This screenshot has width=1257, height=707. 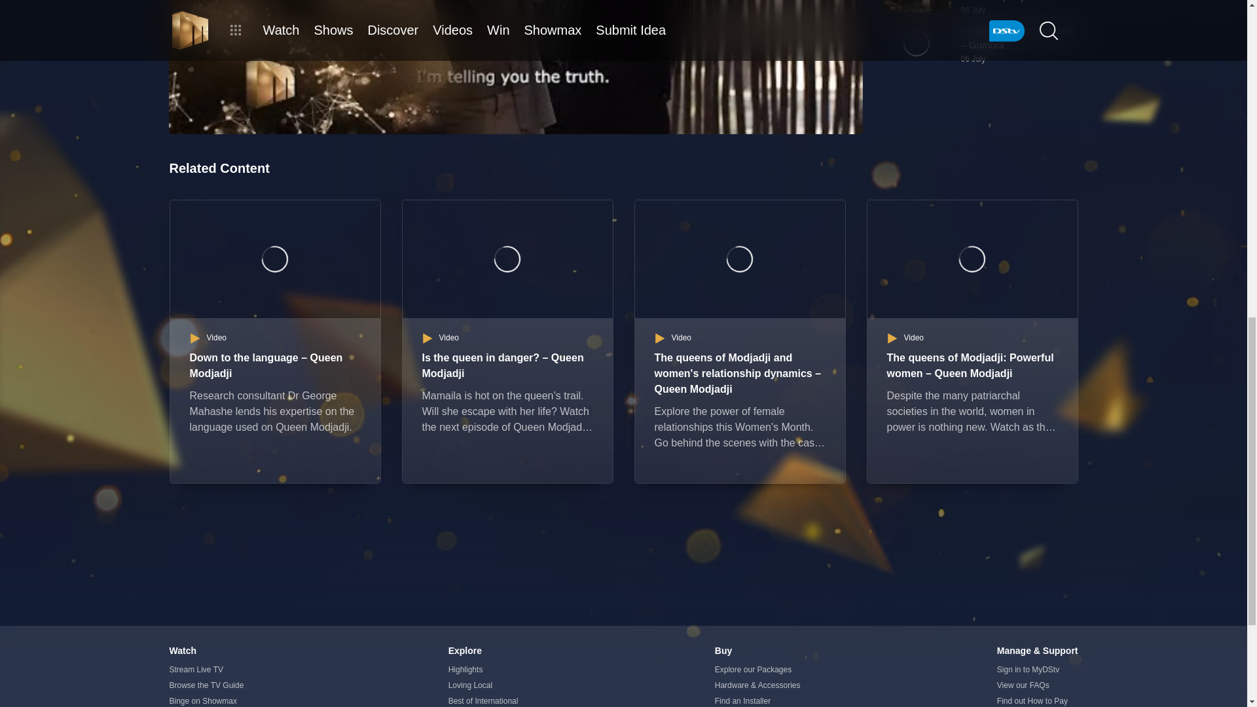 I want to click on Explore our Packages, so click(x=758, y=669).